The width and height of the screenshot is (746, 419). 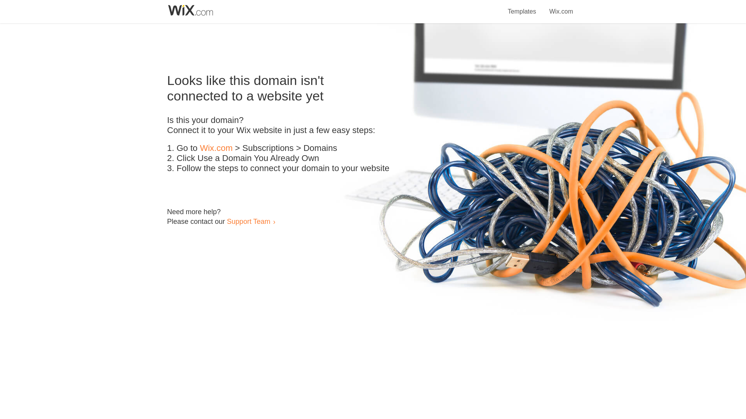 I want to click on Wix.com, so click(x=216, y=148).